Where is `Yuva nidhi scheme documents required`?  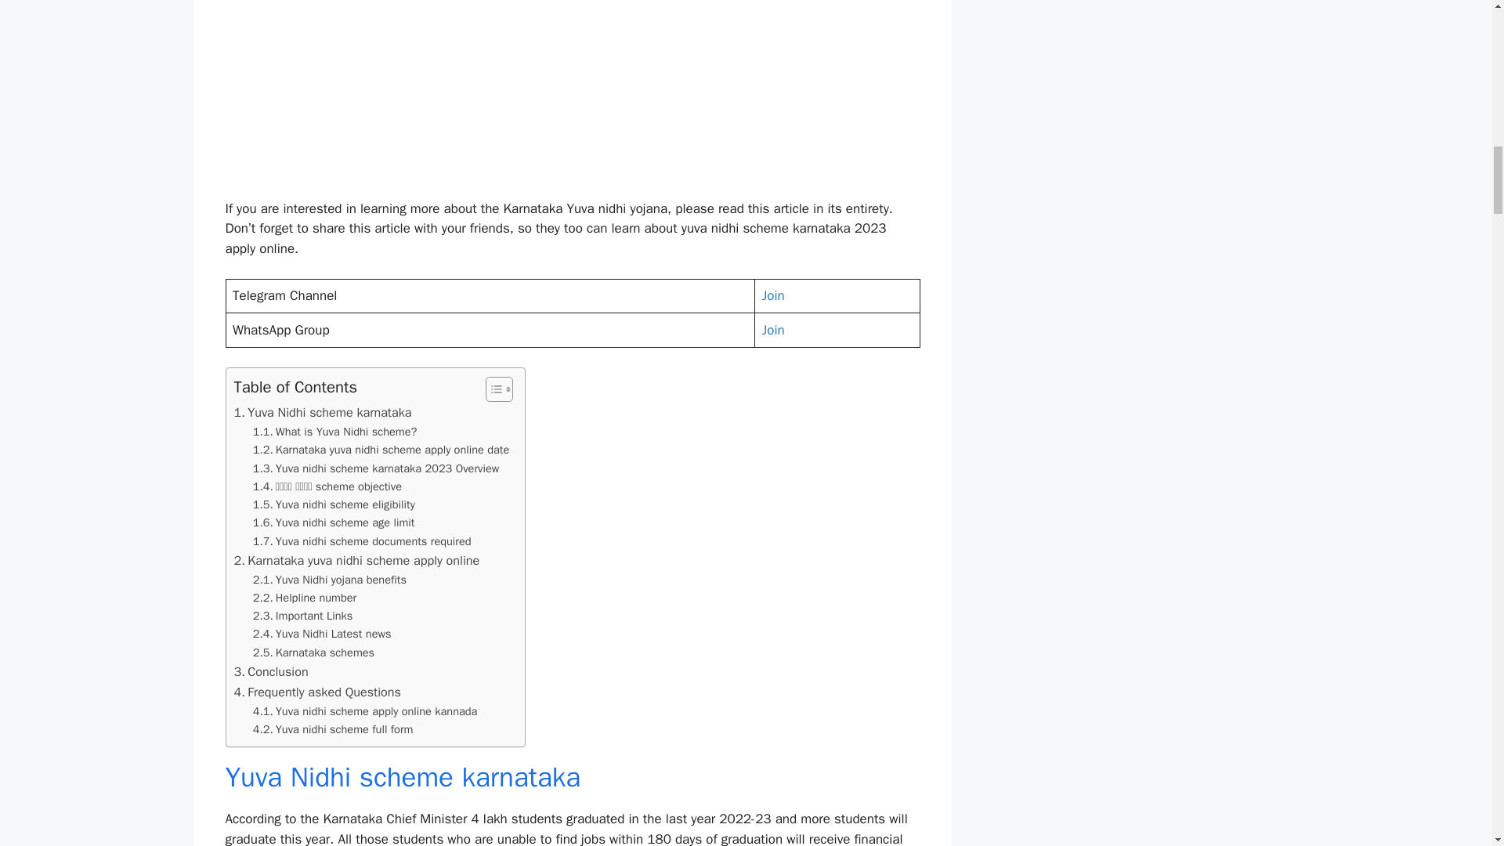
Yuva nidhi scheme documents required is located at coordinates (362, 542).